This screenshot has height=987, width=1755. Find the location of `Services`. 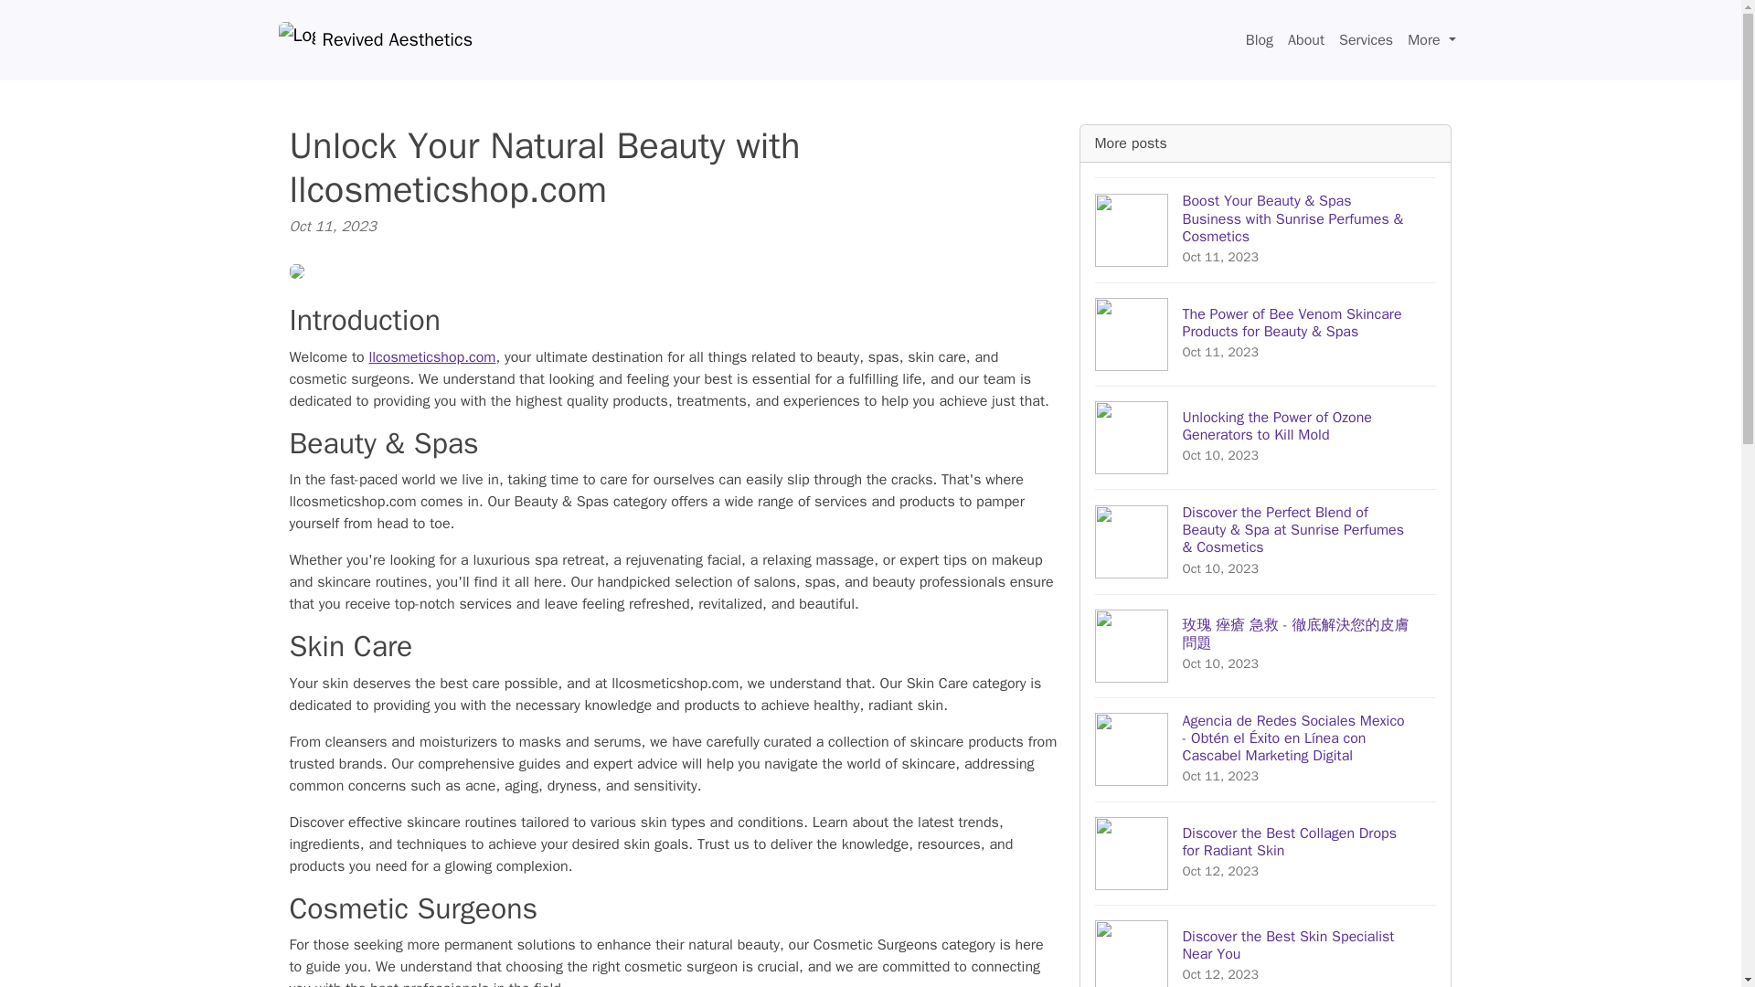

Services is located at coordinates (1266, 946).